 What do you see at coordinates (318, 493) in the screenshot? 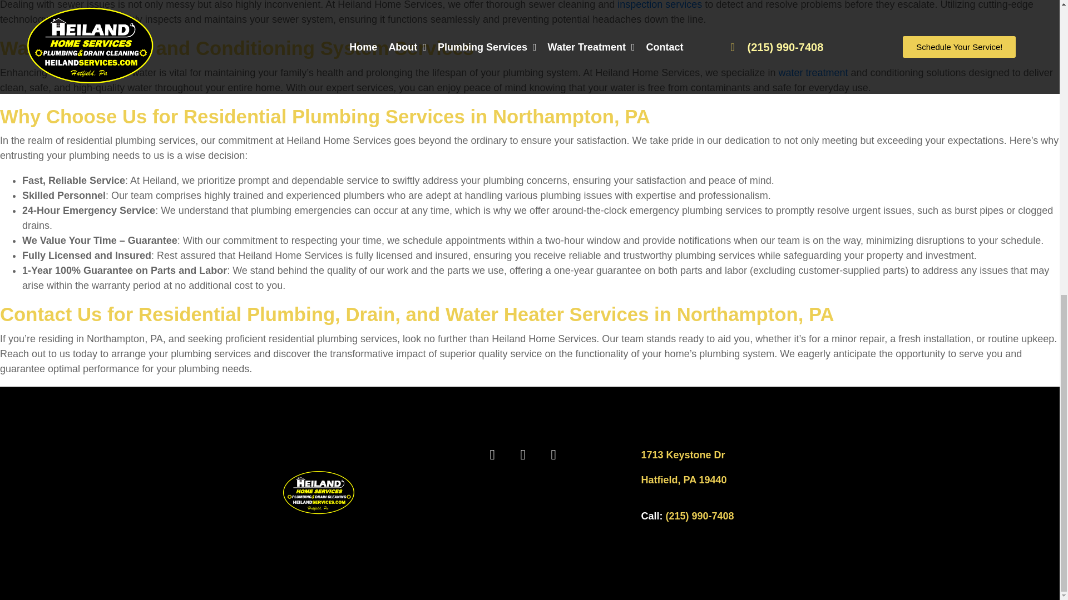
I see `updatedLogoHatfield` at bounding box center [318, 493].